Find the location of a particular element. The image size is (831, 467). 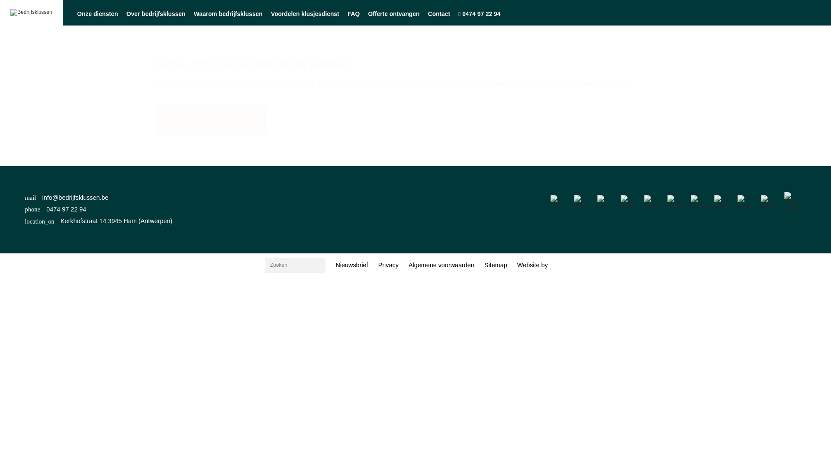

Onze diensten is located at coordinates (98, 14).